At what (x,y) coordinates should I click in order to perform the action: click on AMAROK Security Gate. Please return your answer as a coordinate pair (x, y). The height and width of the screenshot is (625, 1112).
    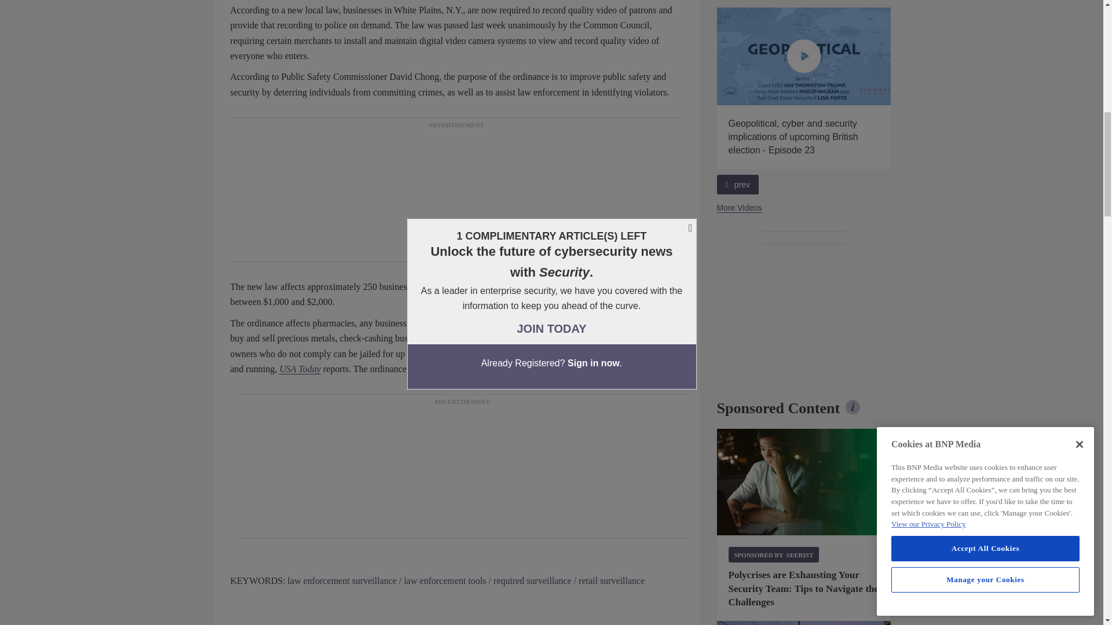
    Looking at the image, I should click on (804, 623).